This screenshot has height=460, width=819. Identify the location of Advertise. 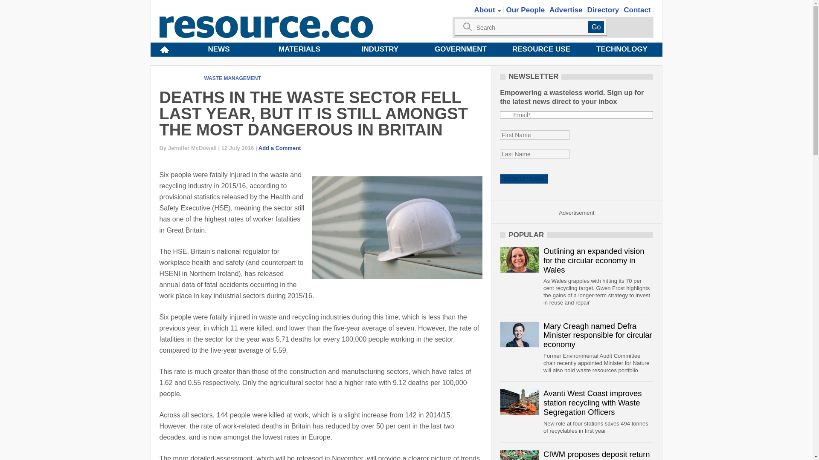
(566, 10).